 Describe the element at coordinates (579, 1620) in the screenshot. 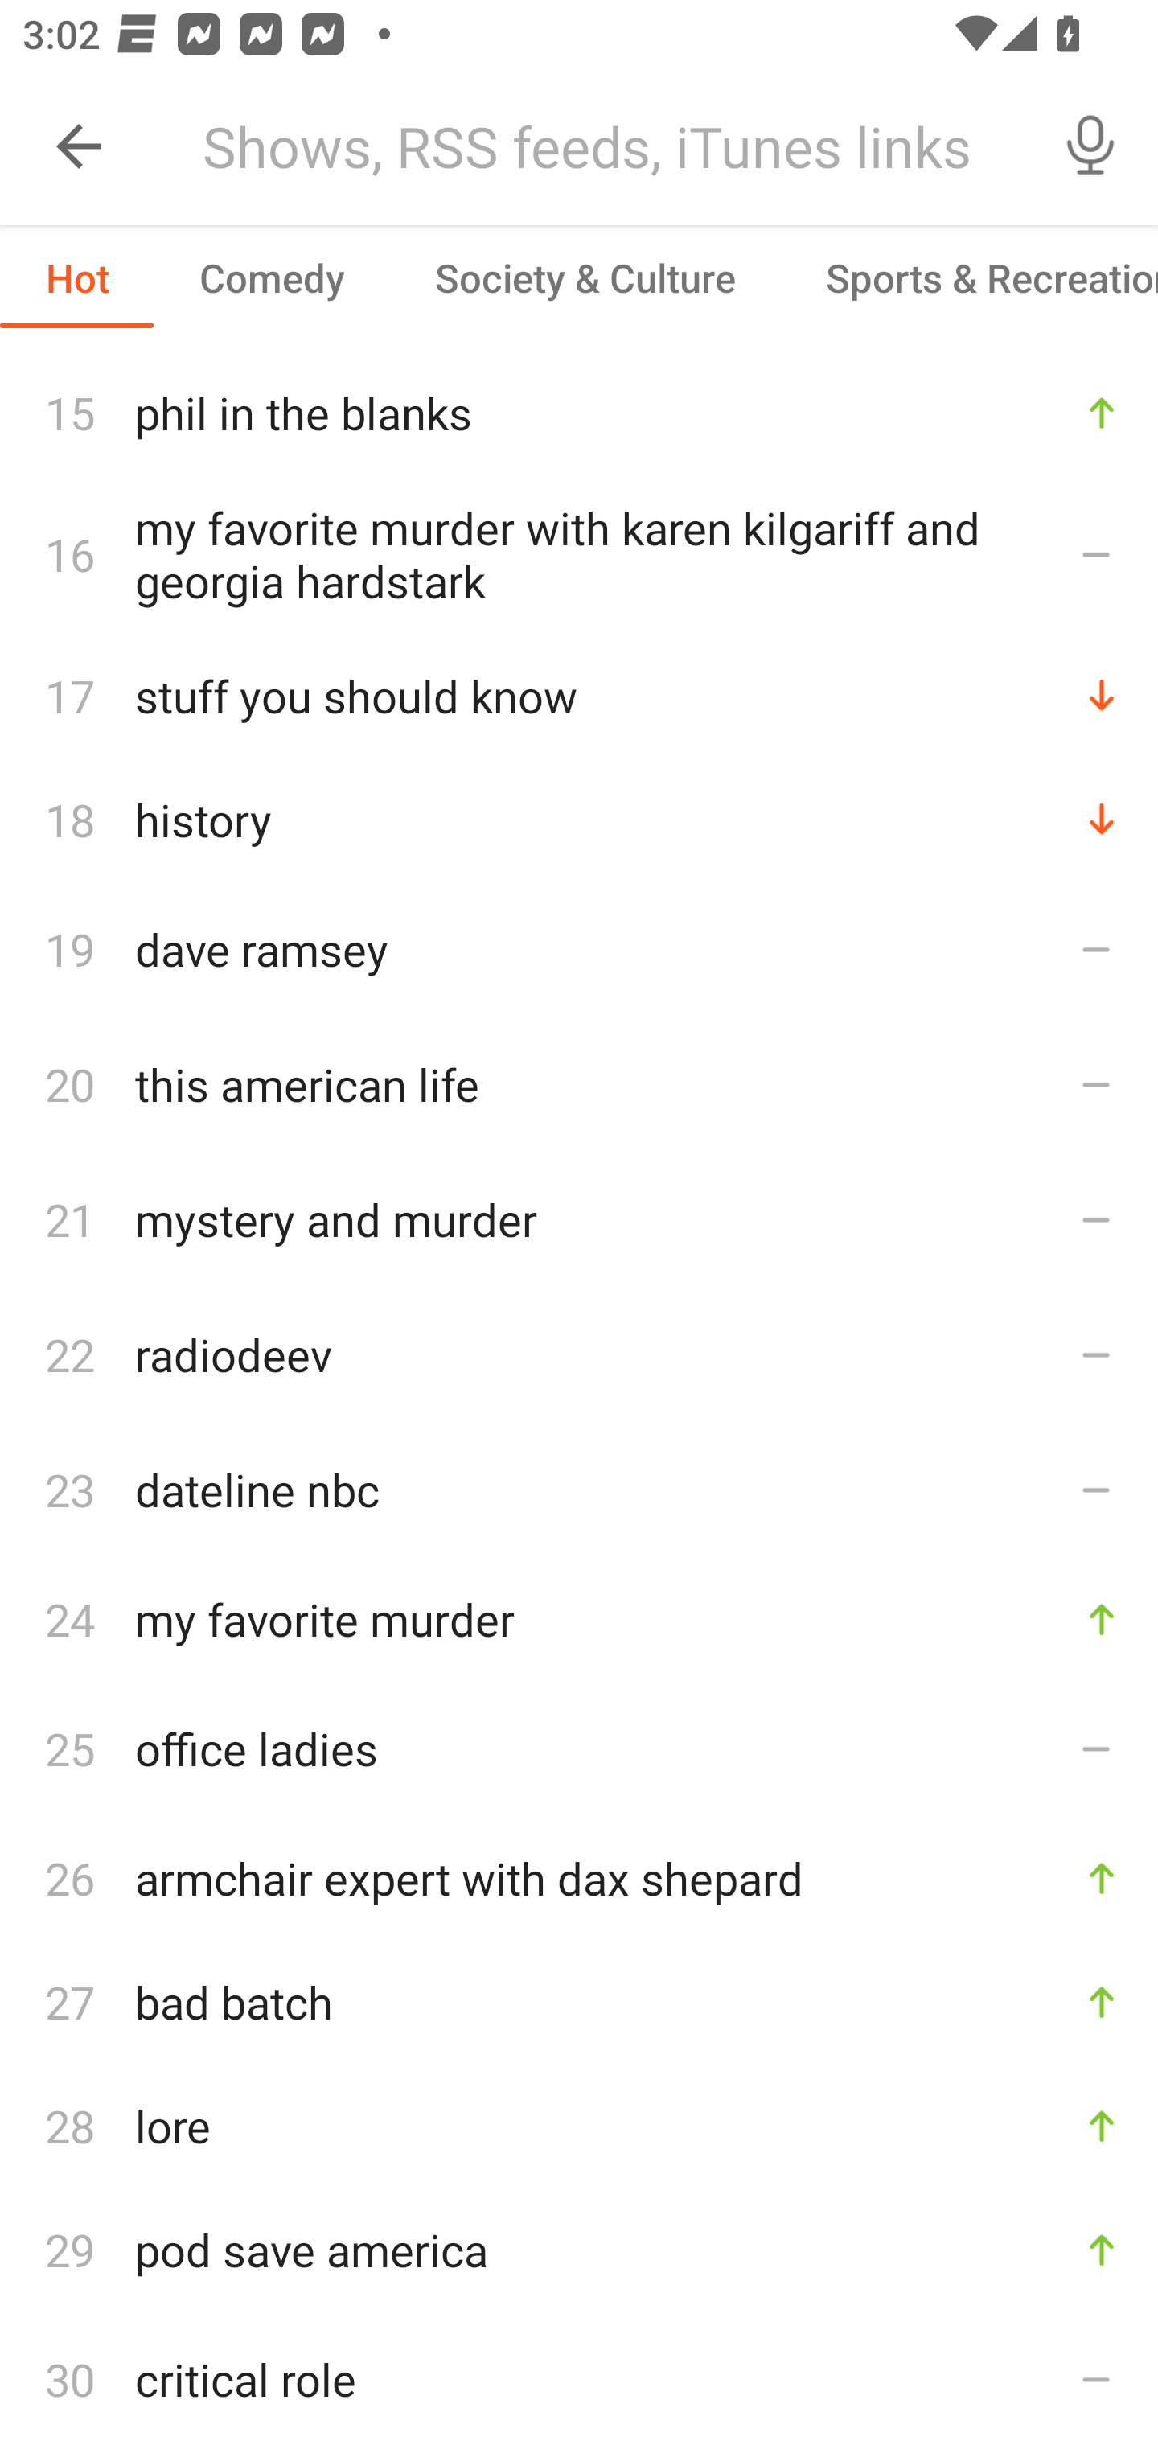

I see `24 my favorite murder` at that location.